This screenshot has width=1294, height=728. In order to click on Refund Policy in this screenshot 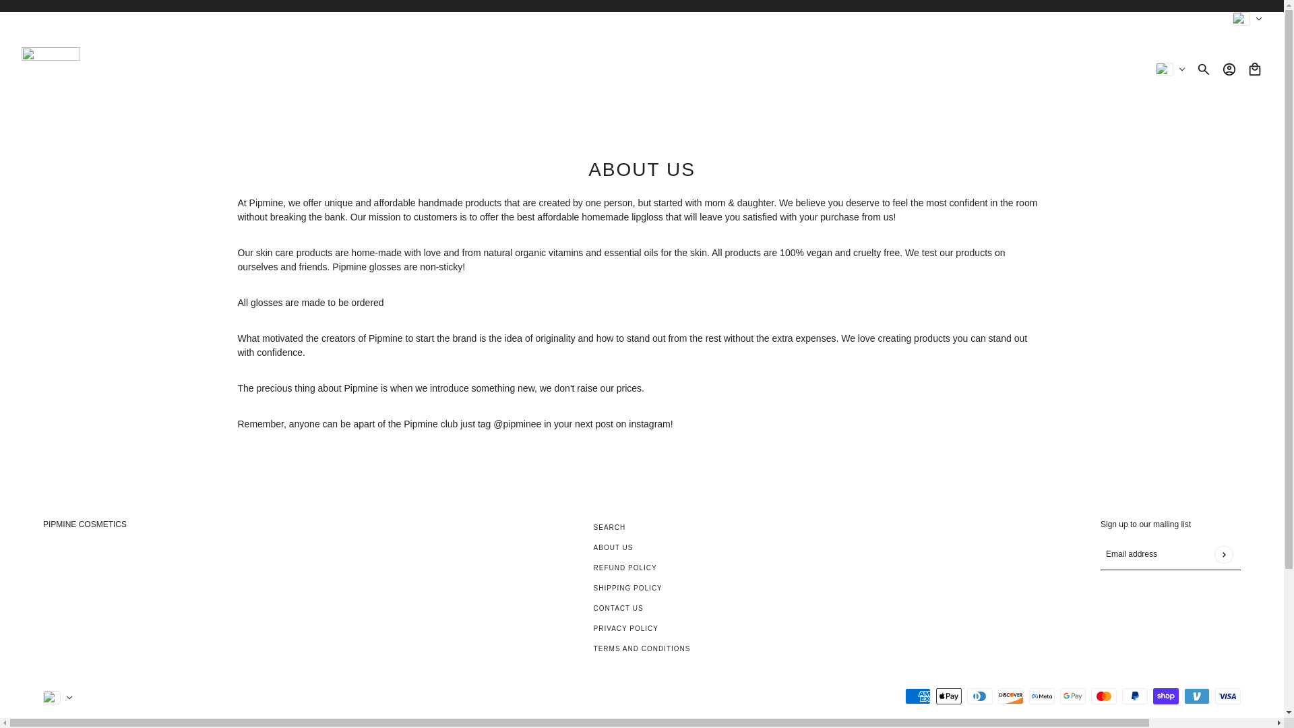, I will do `click(625, 568)`.